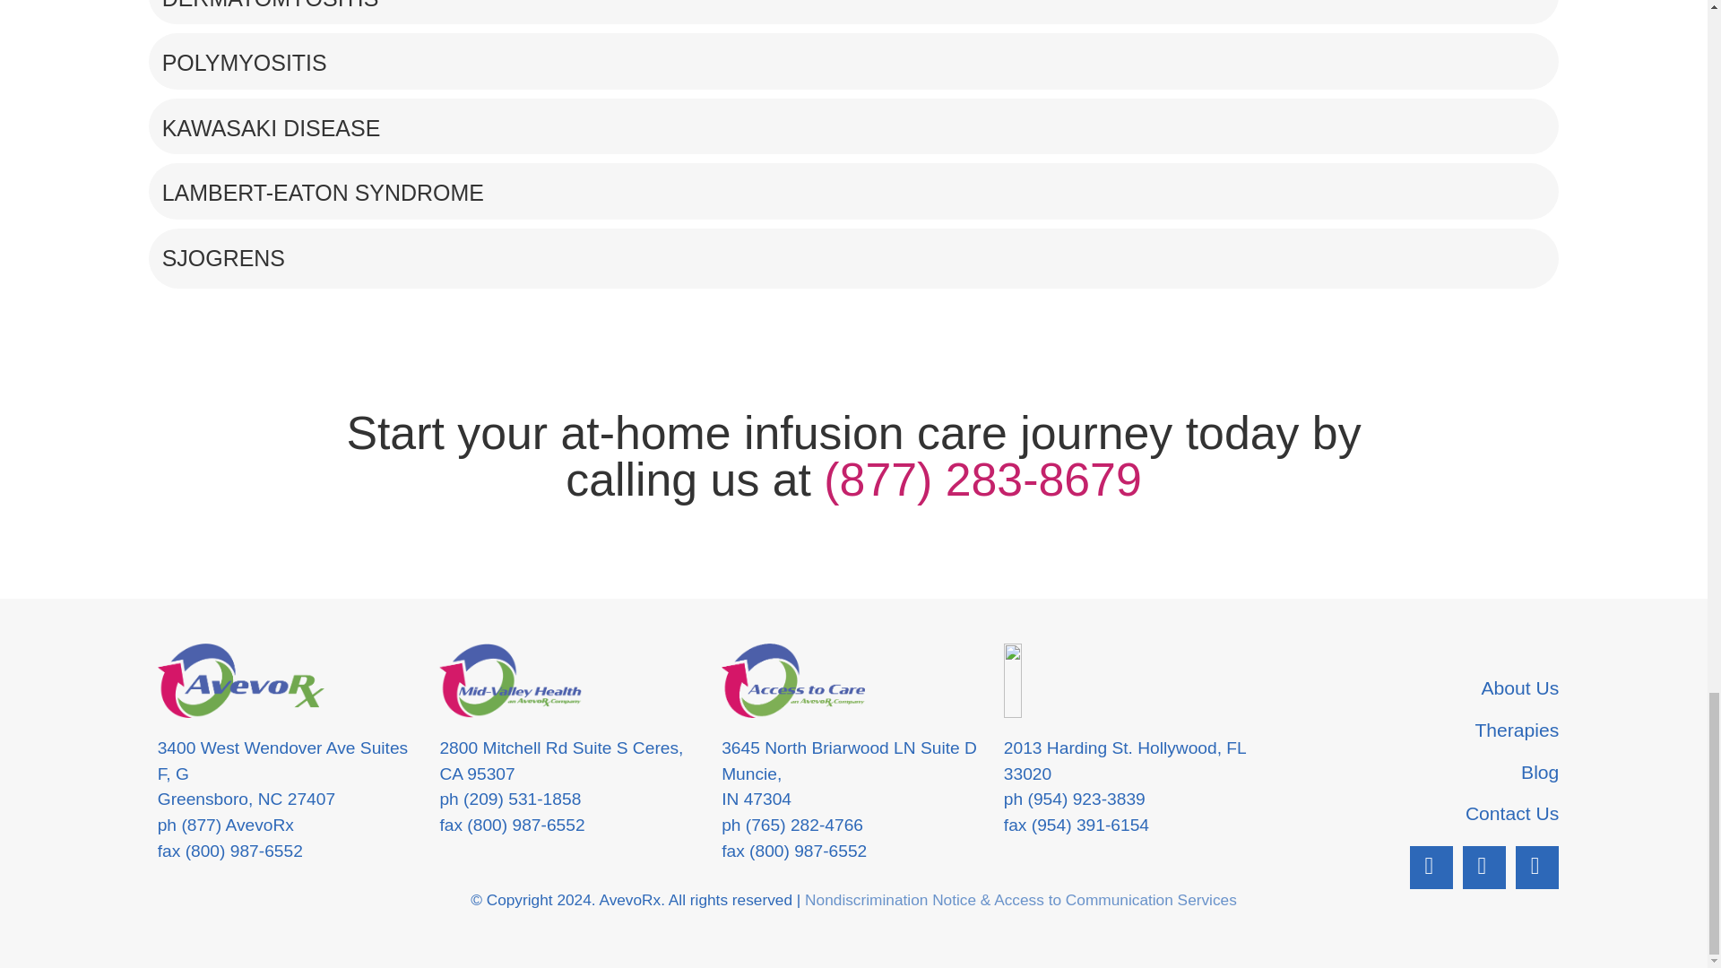 This screenshot has width=1721, height=968. Describe the element at coordinates (1418, 814) in the screenshot. I see `Contact Us` at that location.